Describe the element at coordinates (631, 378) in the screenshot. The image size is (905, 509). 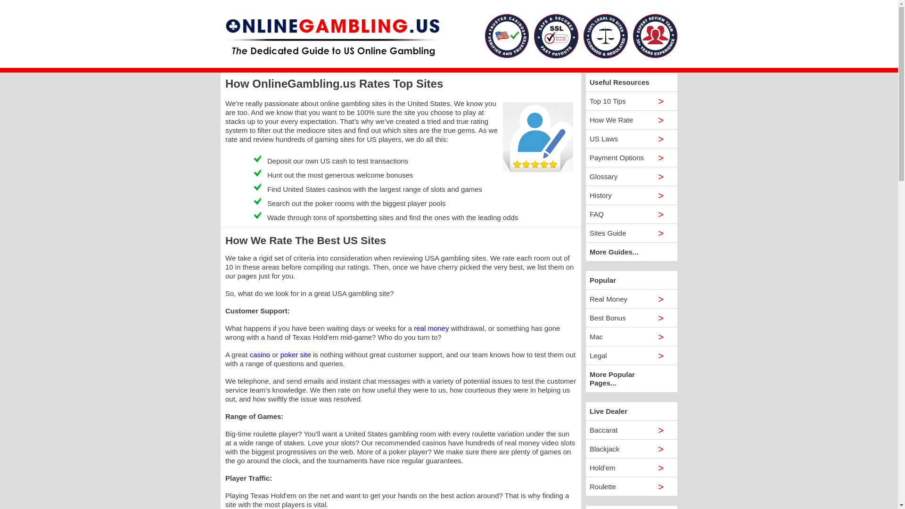
I see `More Popular Pages...` at that location.